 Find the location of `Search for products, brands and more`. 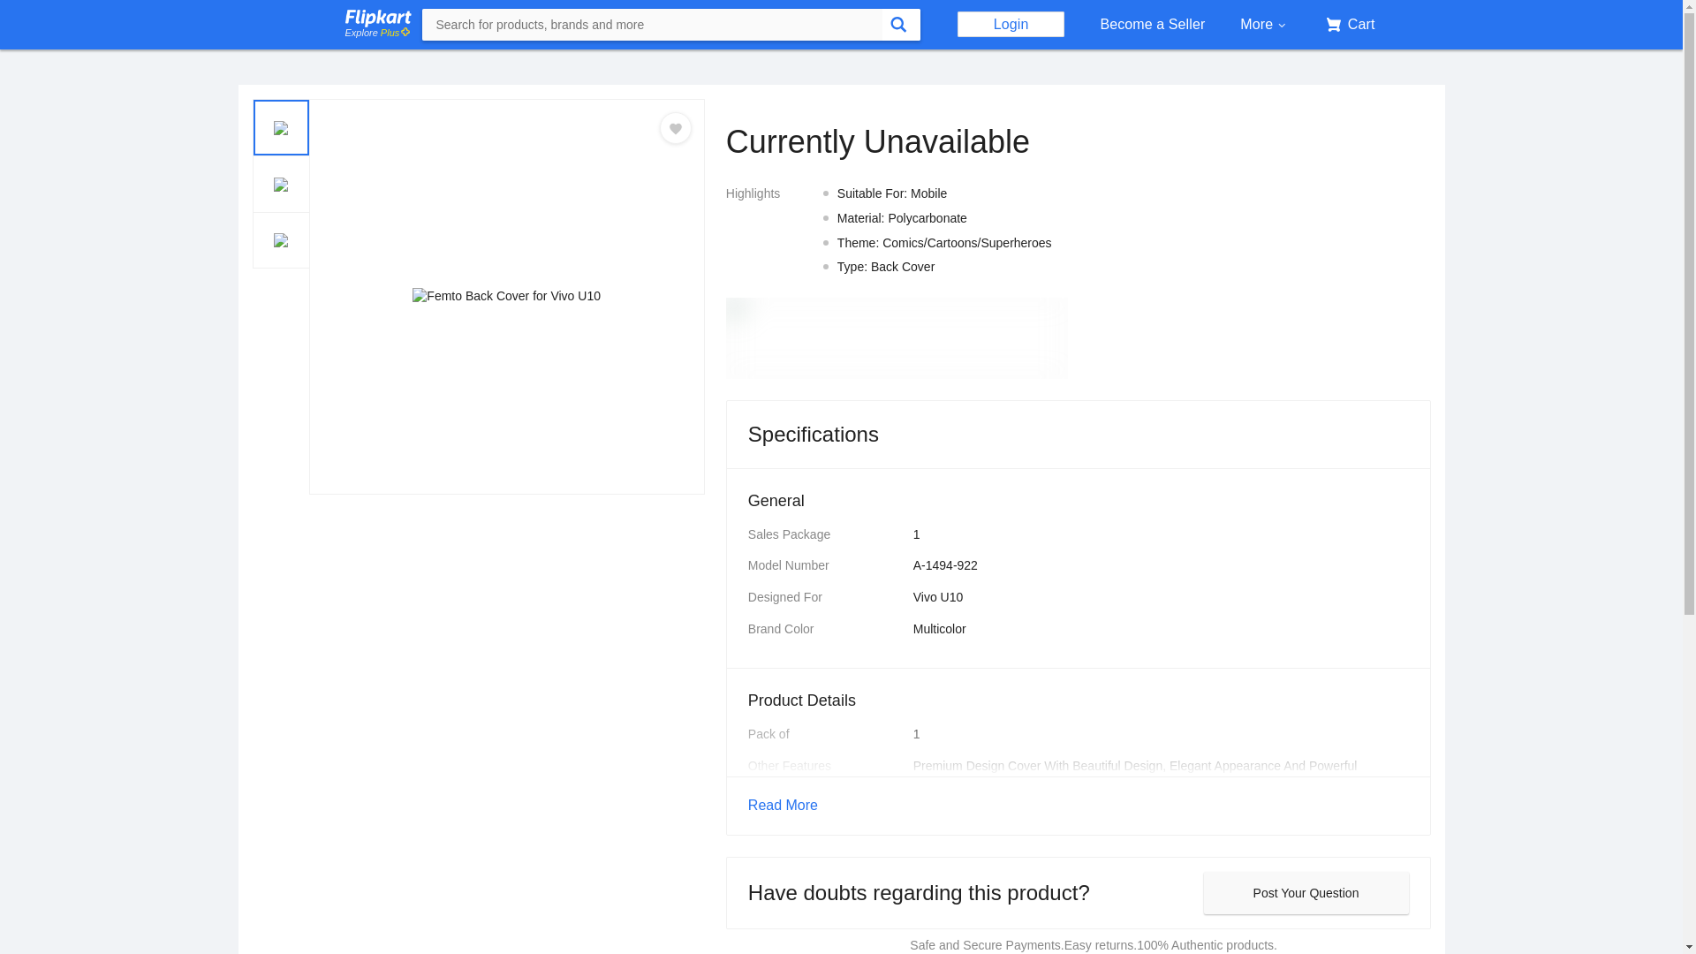

Search for products, brands and more is located at coordinates (653, 25).